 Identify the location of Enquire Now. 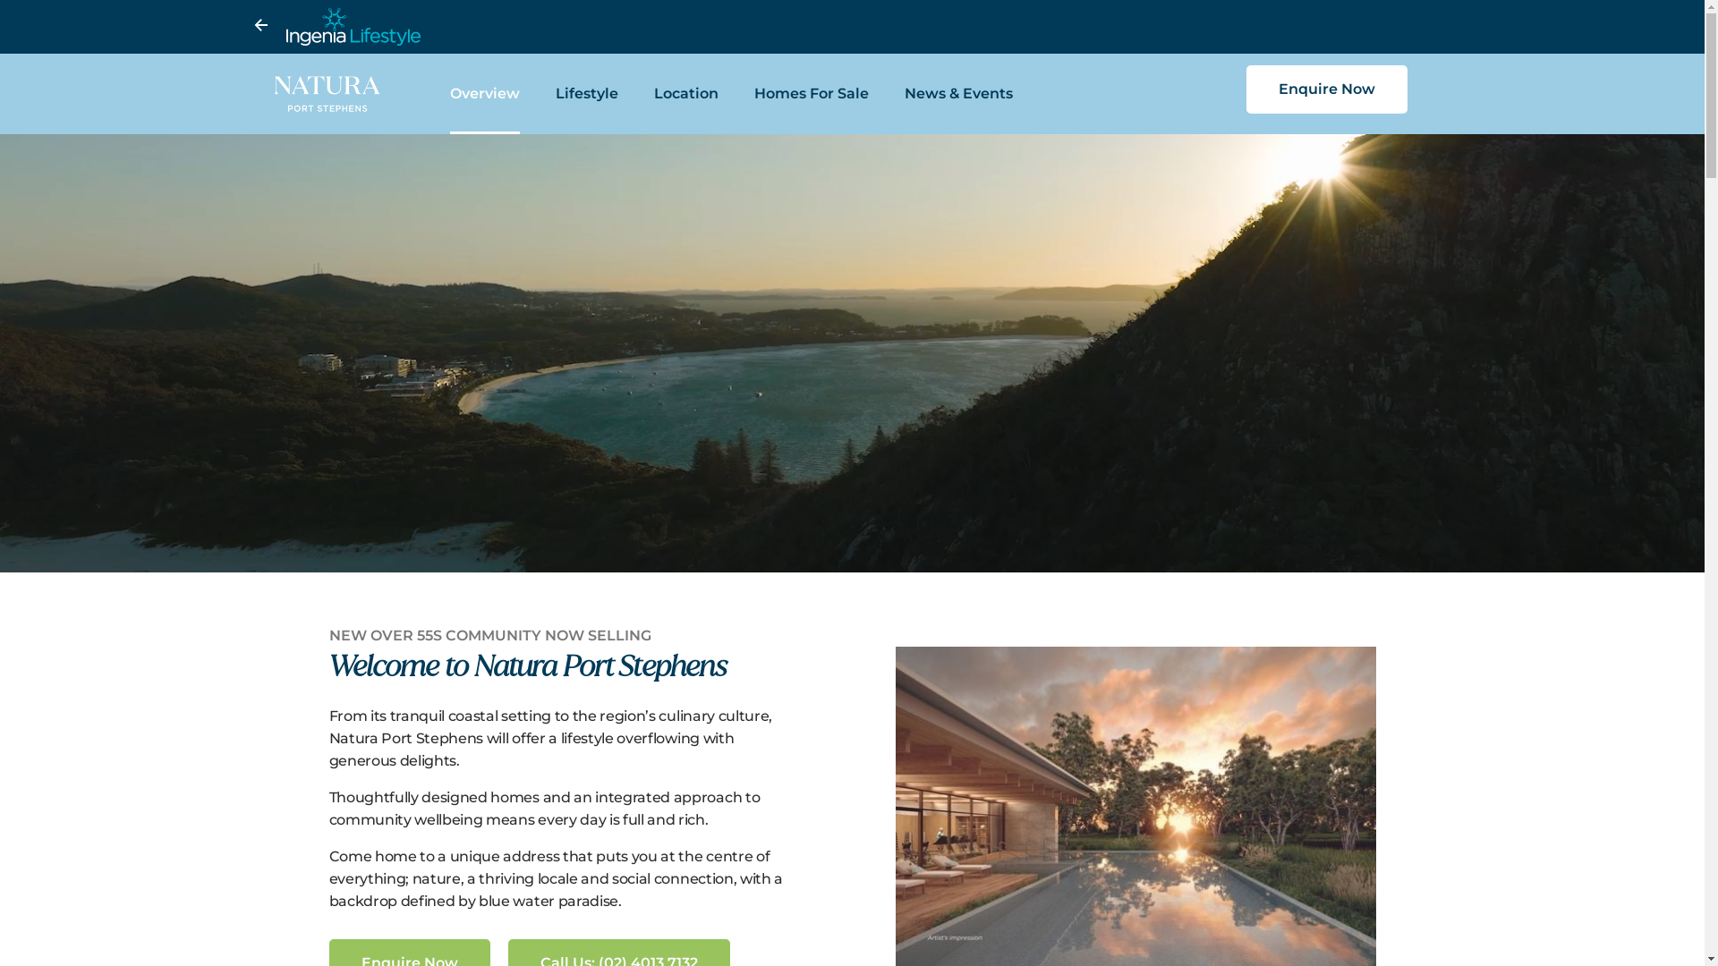
(1326, 89).